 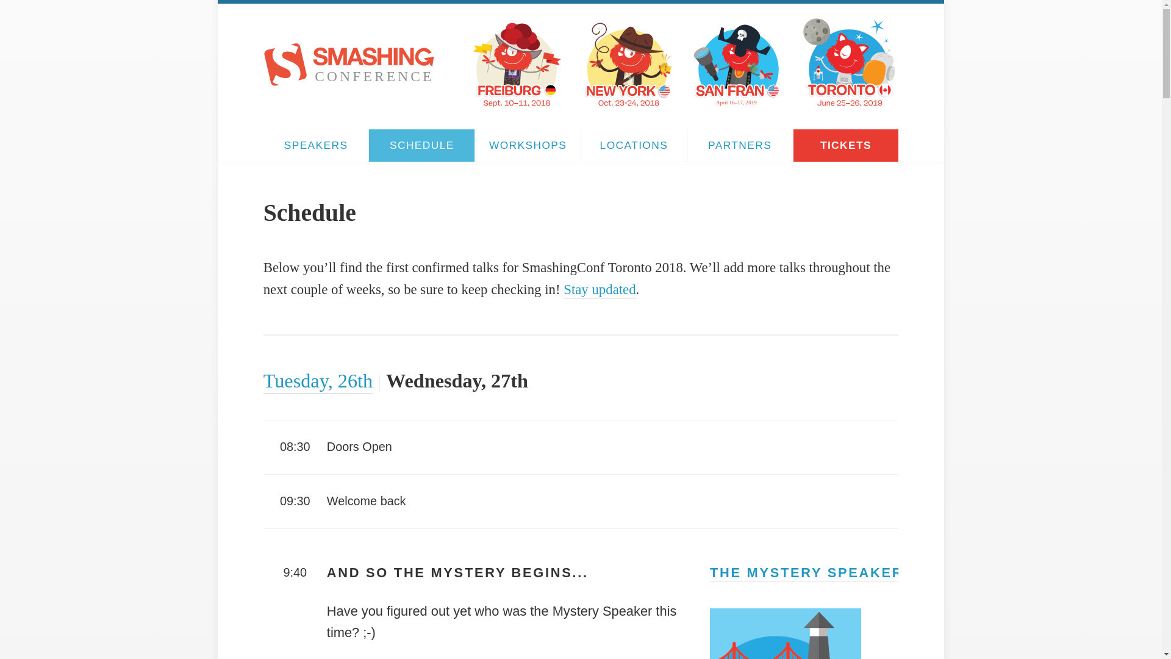 I want to click on Stay updated, so click(x=599, y=289).